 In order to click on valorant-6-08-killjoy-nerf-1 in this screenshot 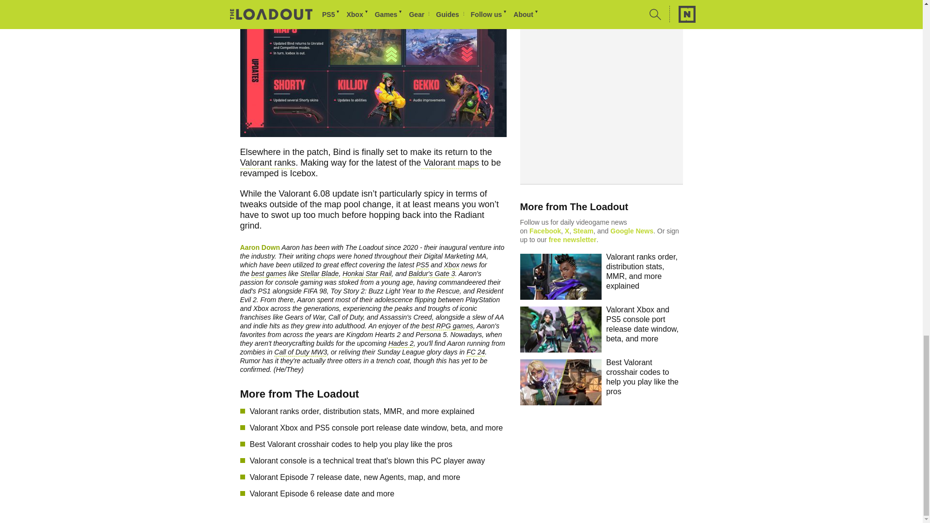, I will do `click(373, 68)`.